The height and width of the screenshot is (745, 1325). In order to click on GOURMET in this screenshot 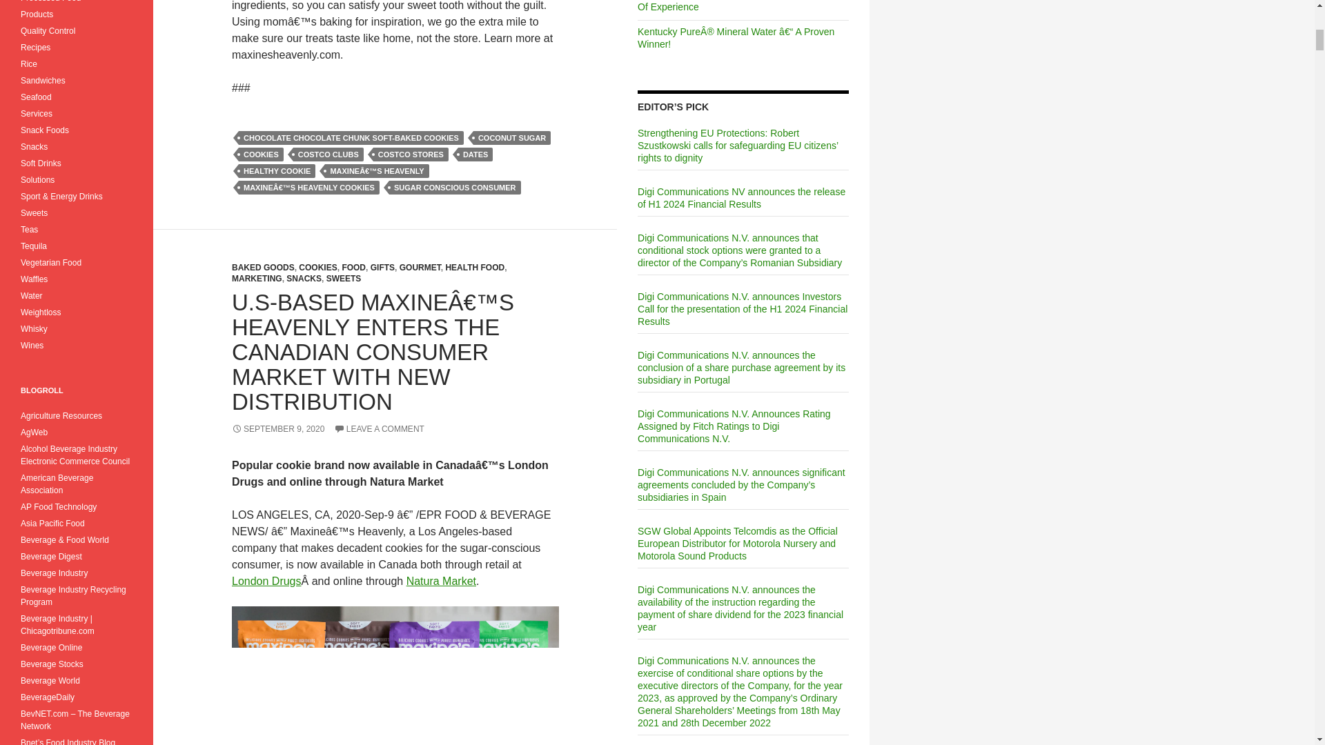, I will do `click(420, 268)`.